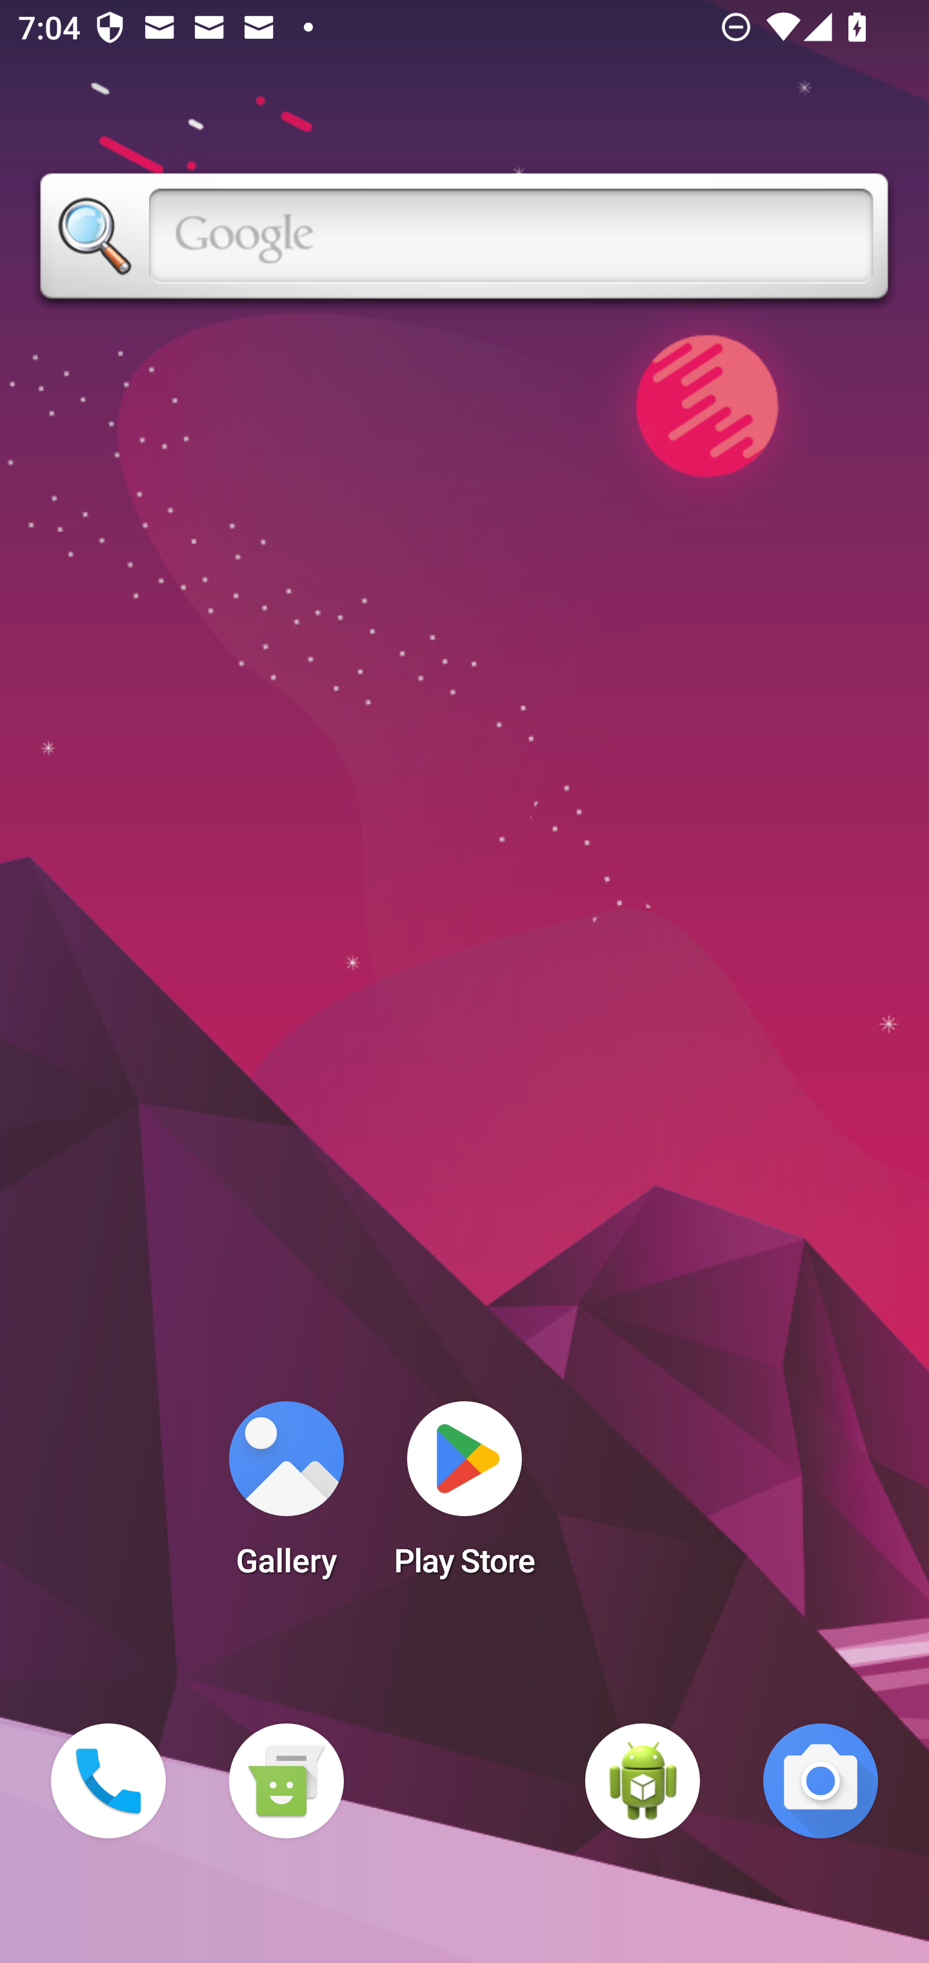 The width and height of the screenshot is (929, 1963). I want to click on Camera, so click(821, 1781).